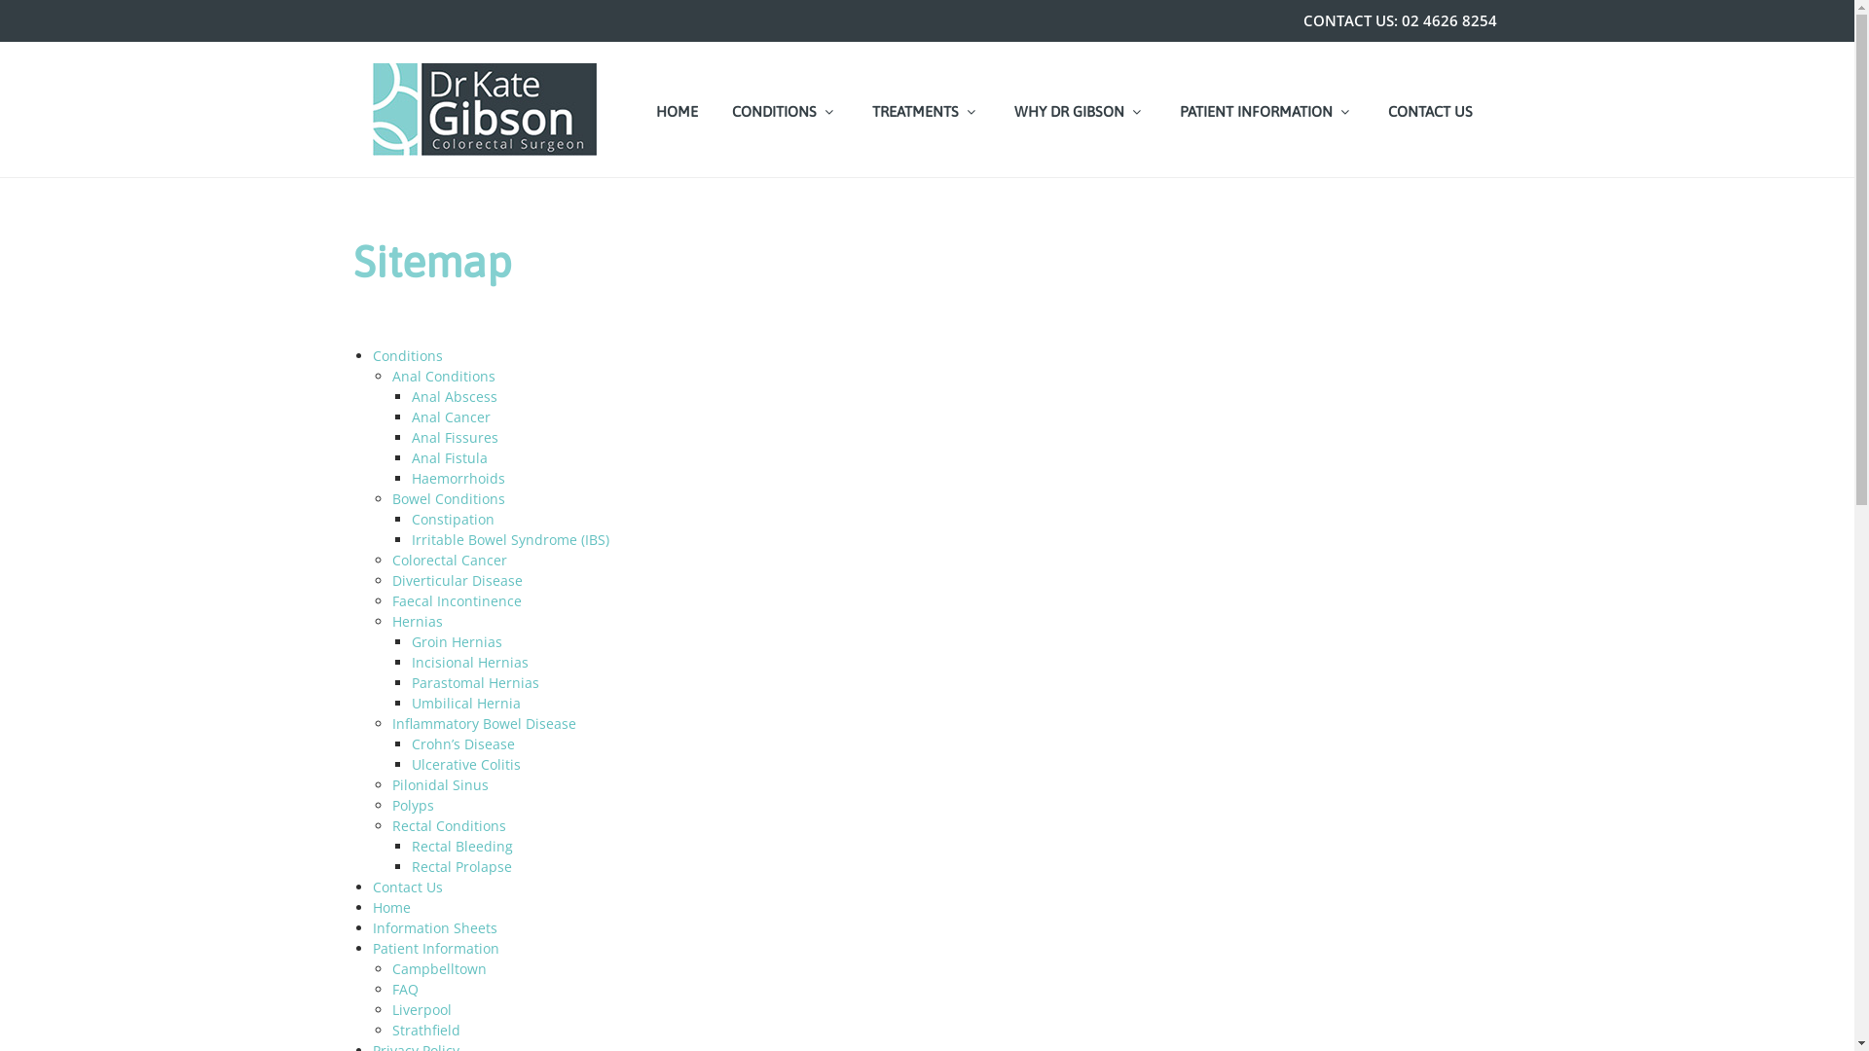  I want to click on Patient Information, so click(435, 948).